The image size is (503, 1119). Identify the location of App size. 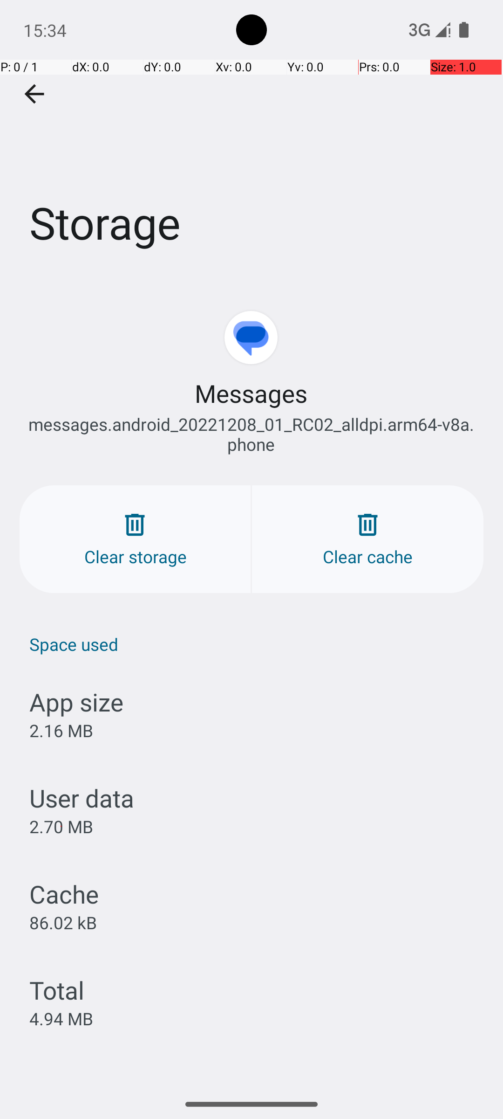
(76, 702).